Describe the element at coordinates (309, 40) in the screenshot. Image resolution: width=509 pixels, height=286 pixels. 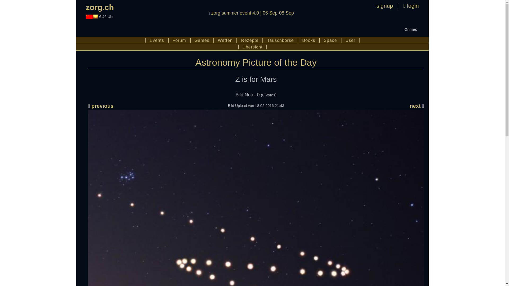
I see `Books` at that location.